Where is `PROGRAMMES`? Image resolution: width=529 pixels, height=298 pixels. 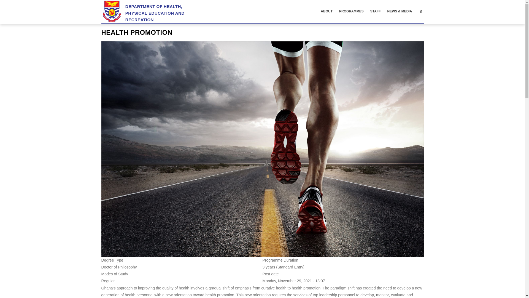 PROGRAMMES is located at coordinates (352, 12).